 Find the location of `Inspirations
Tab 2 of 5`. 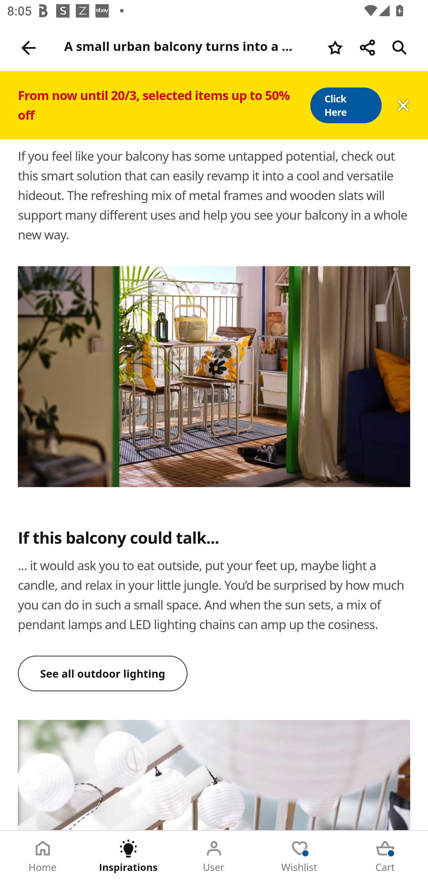

Inspirations
Tab 2 of 5 is located at coordinates (128, 856).